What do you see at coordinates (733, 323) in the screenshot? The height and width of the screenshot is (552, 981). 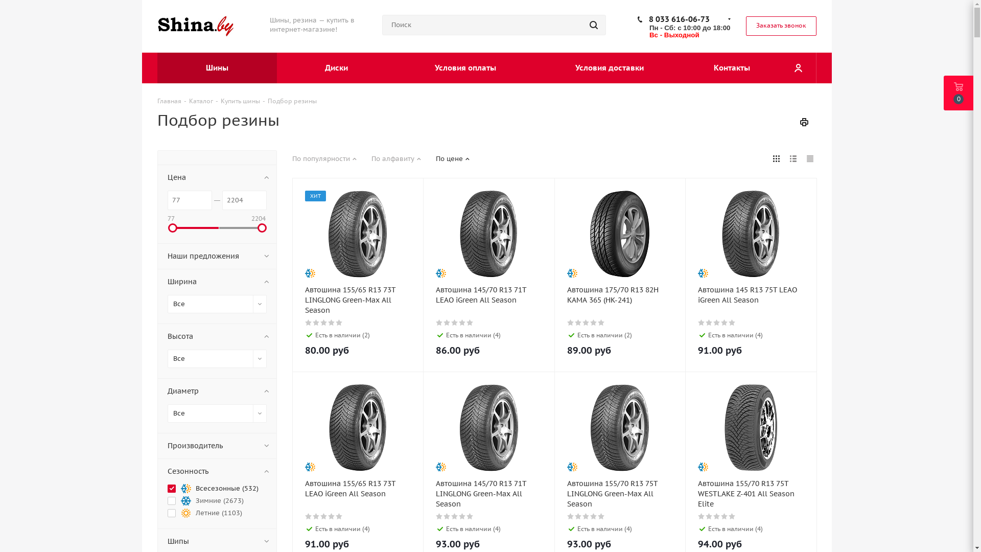 I see `5` at bounding box center [733, 323].